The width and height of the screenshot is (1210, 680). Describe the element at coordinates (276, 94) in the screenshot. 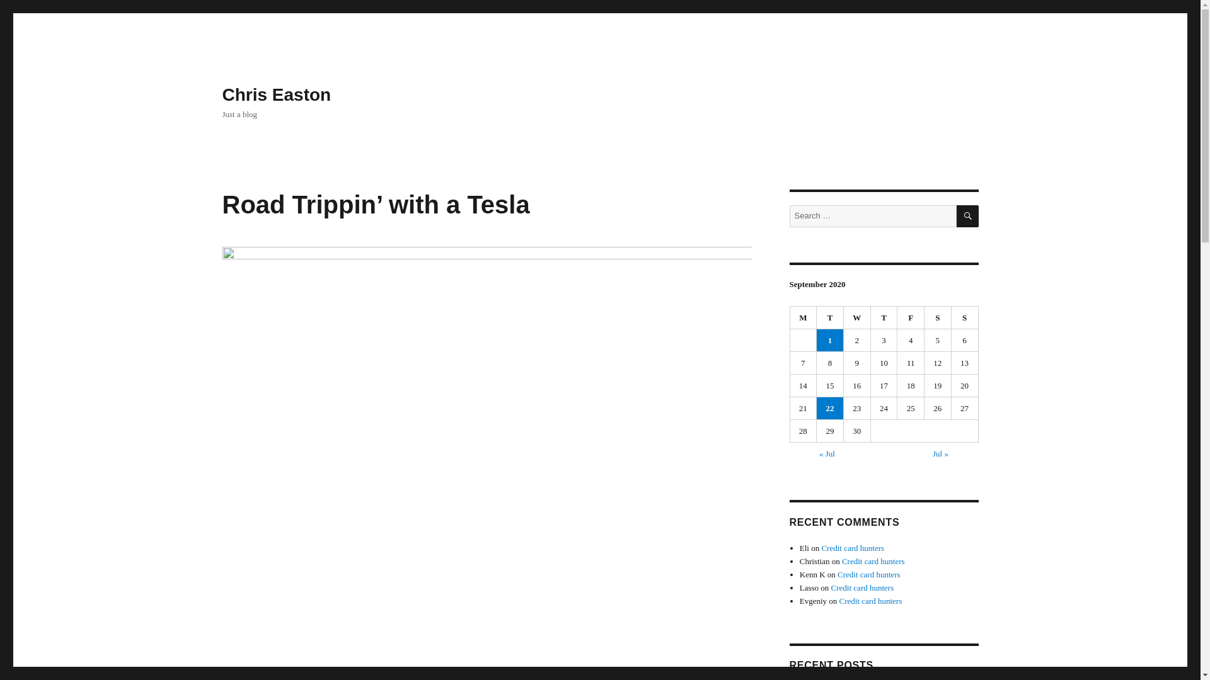

I see `Chris Easton` at that location.